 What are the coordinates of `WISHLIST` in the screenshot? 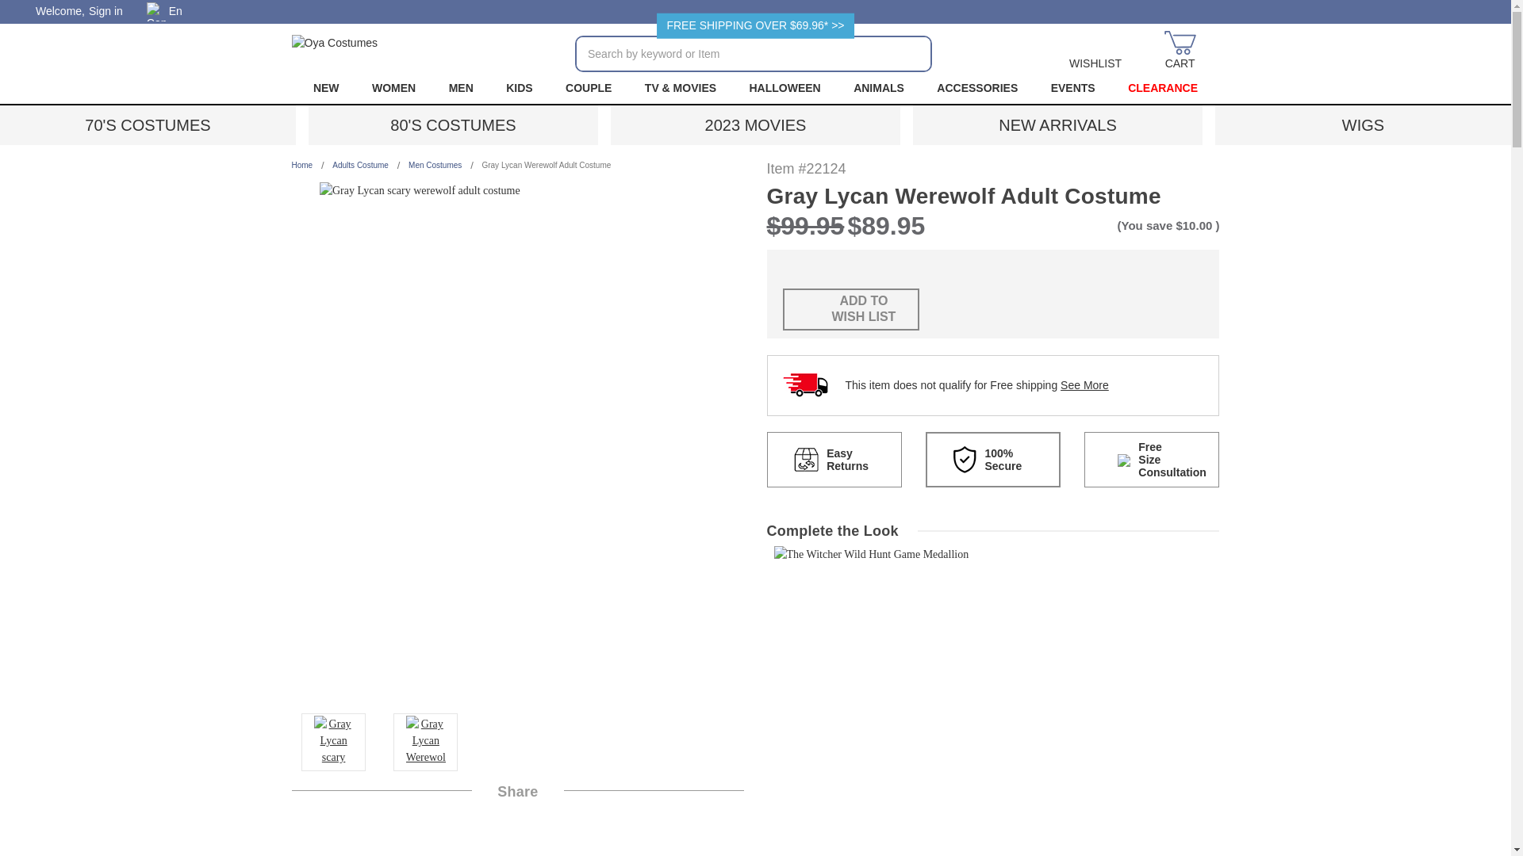 It's located at (1095, 51).